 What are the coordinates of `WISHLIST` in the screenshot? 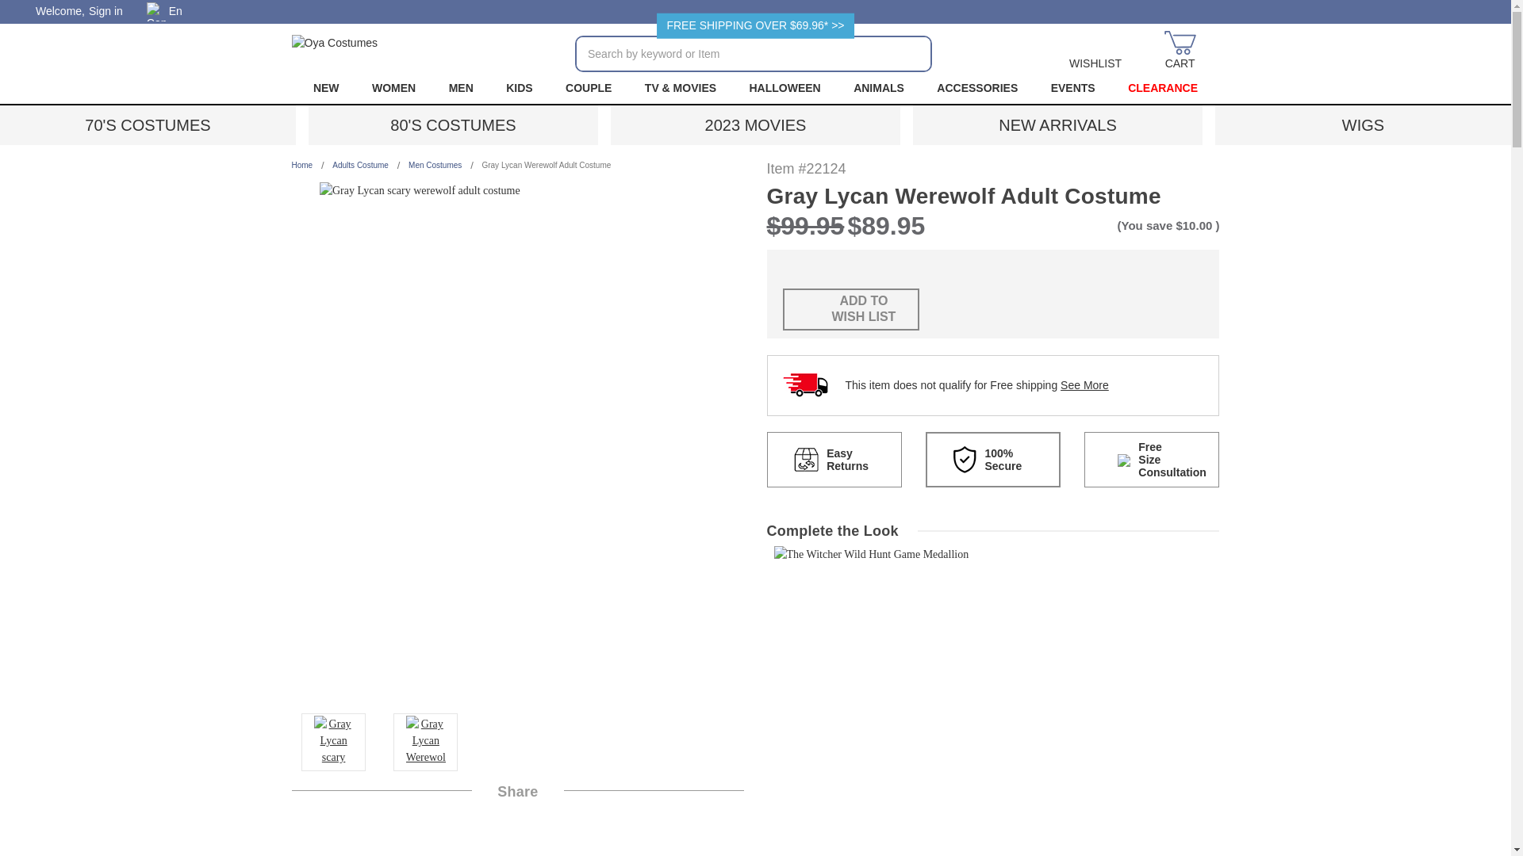 It's located at (1095, 51).